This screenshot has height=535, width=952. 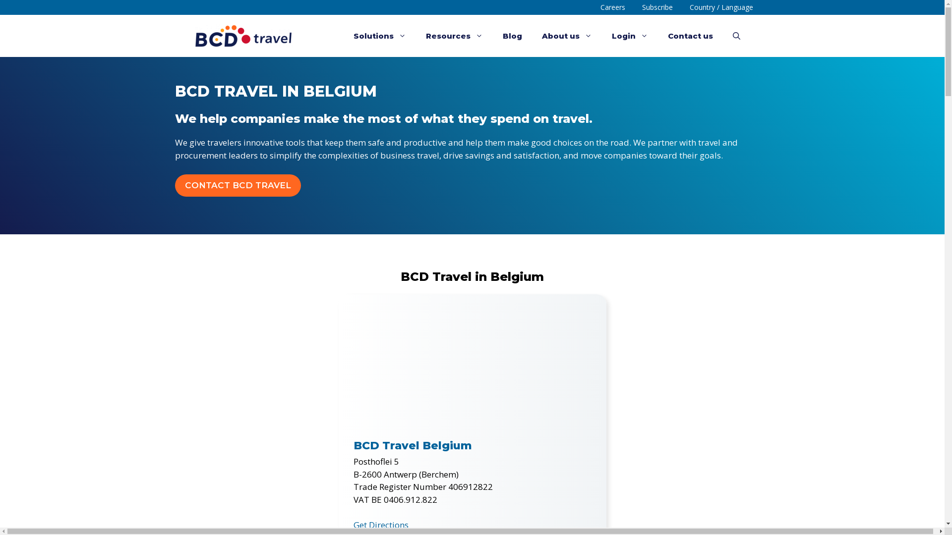 What do you see at coordinates (630, 36) in the screenshot?
I see `Login` at bounding box center [630, 36].